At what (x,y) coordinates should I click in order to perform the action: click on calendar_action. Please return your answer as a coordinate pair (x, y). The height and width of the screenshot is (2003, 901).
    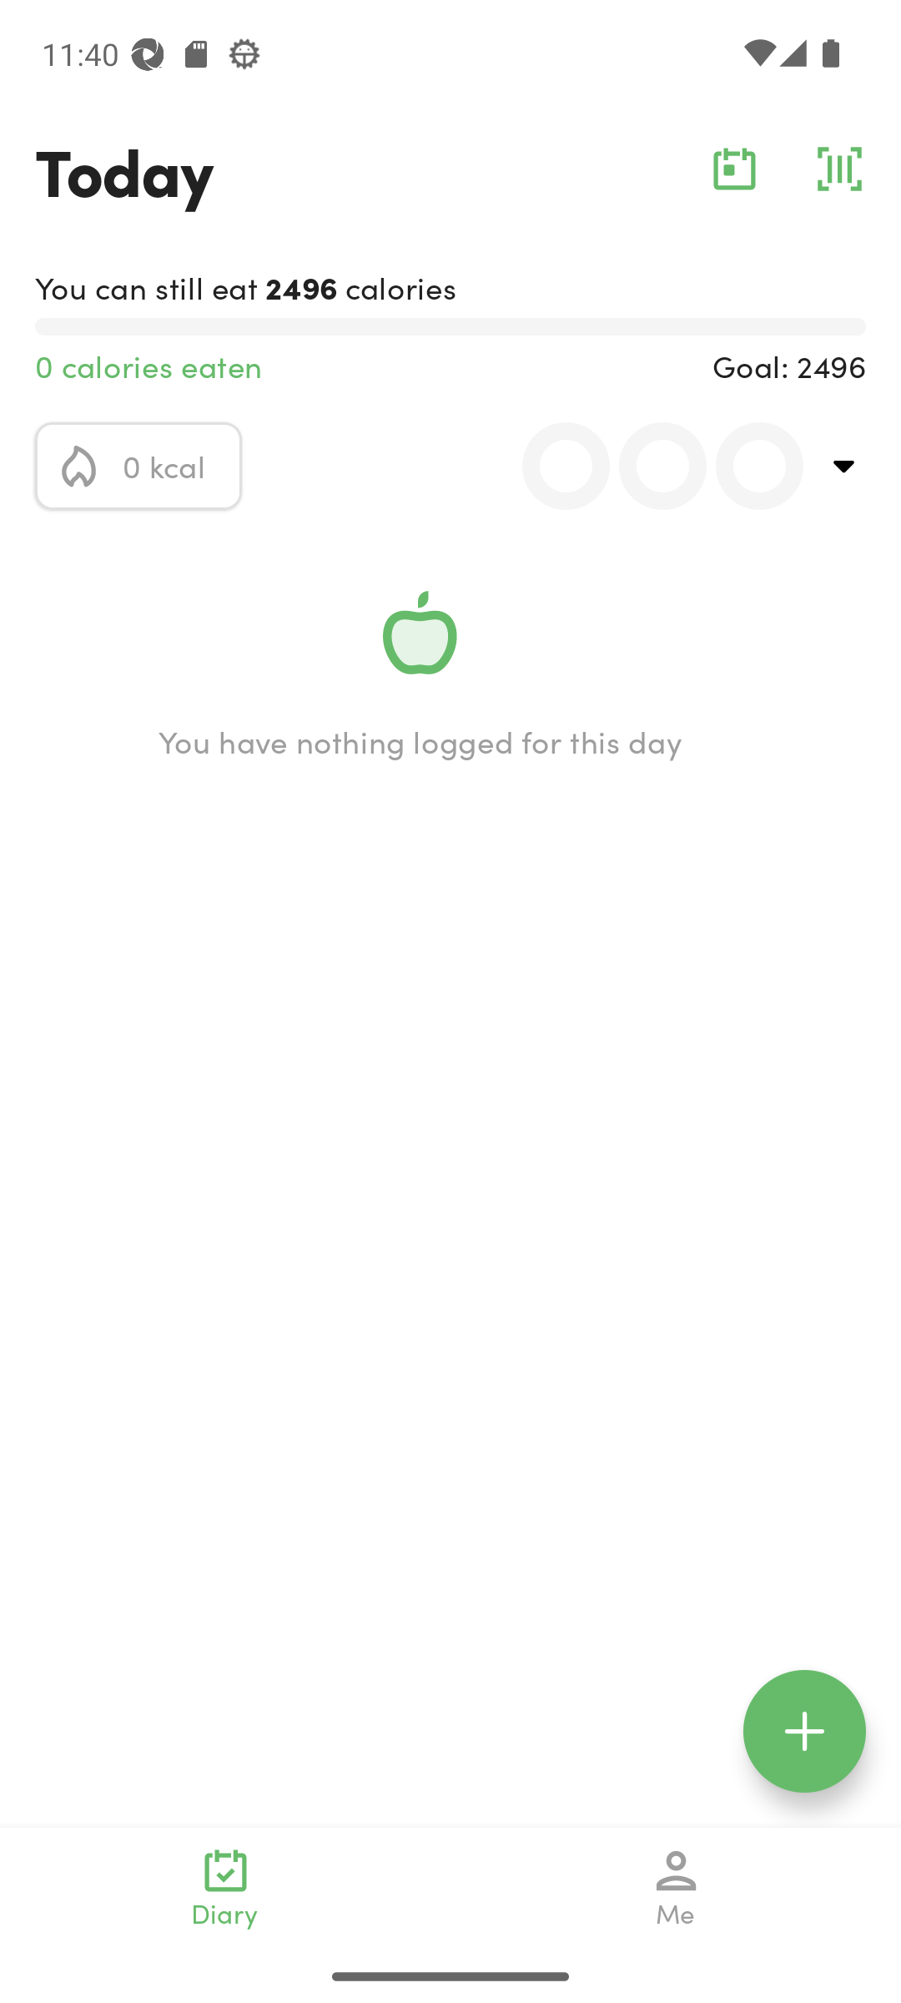
    Looking at the image, I should click on (734, 169).